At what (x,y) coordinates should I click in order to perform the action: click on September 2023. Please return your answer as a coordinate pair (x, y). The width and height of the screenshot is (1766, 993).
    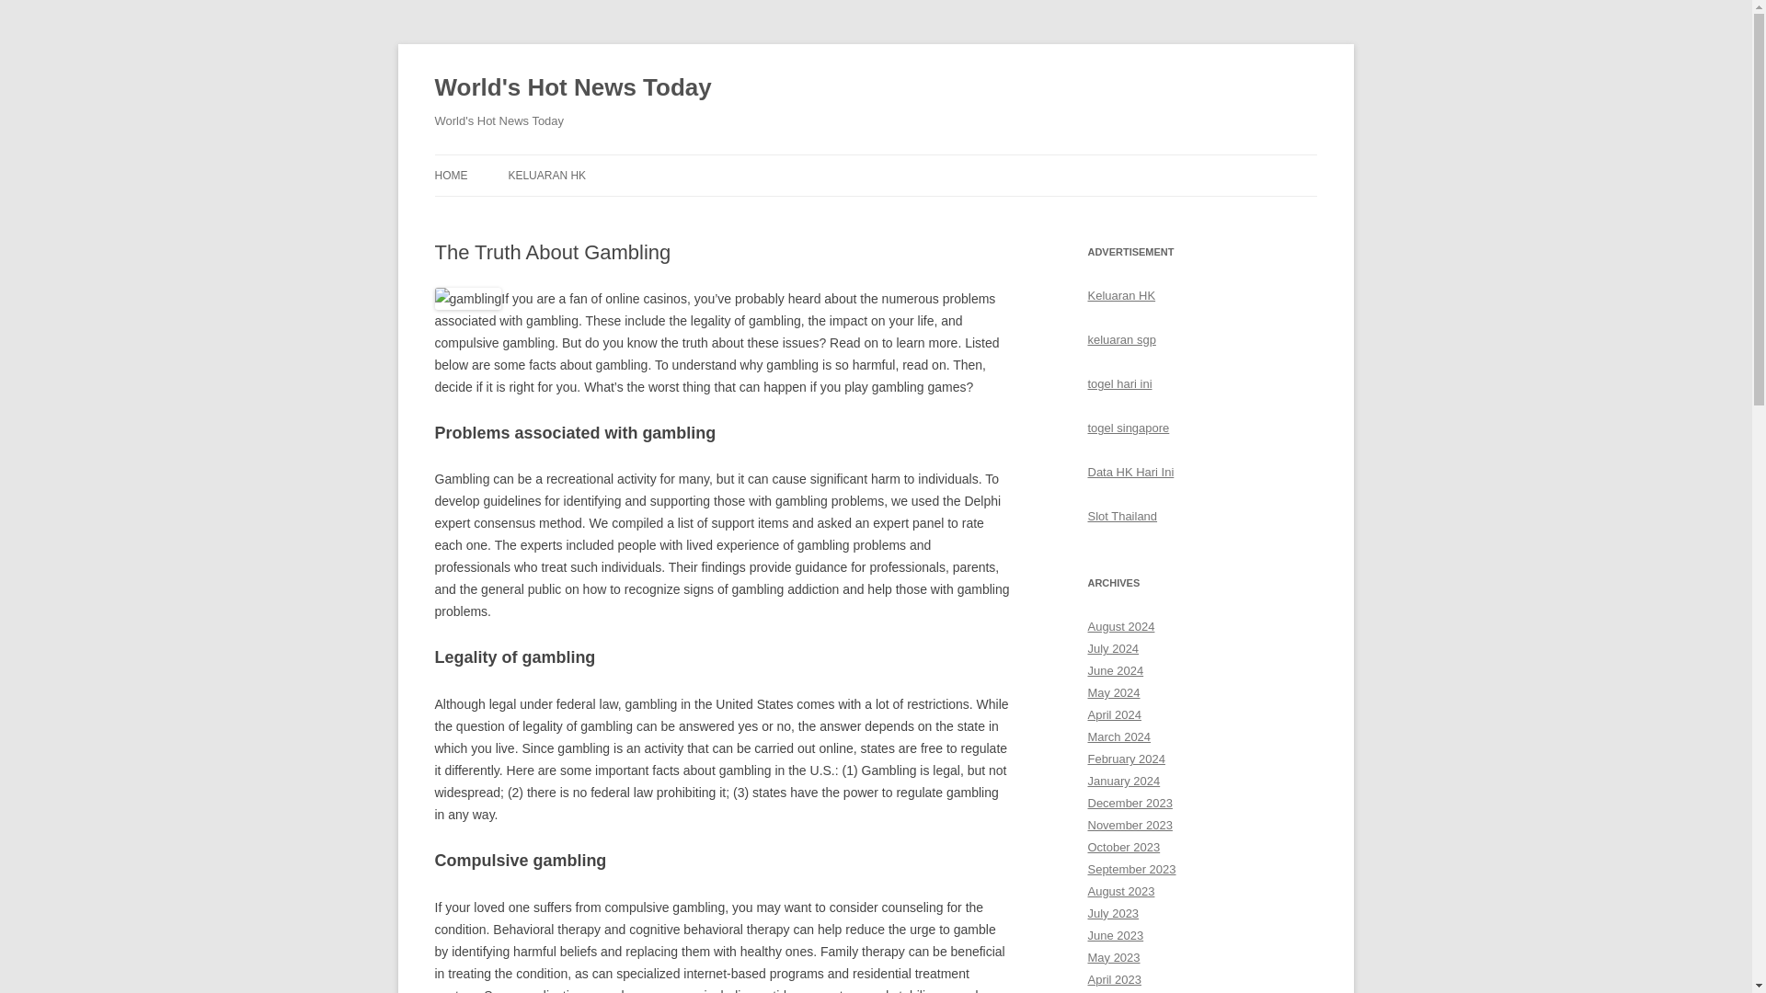
    Looking at the image, I should click on (1131, 869).